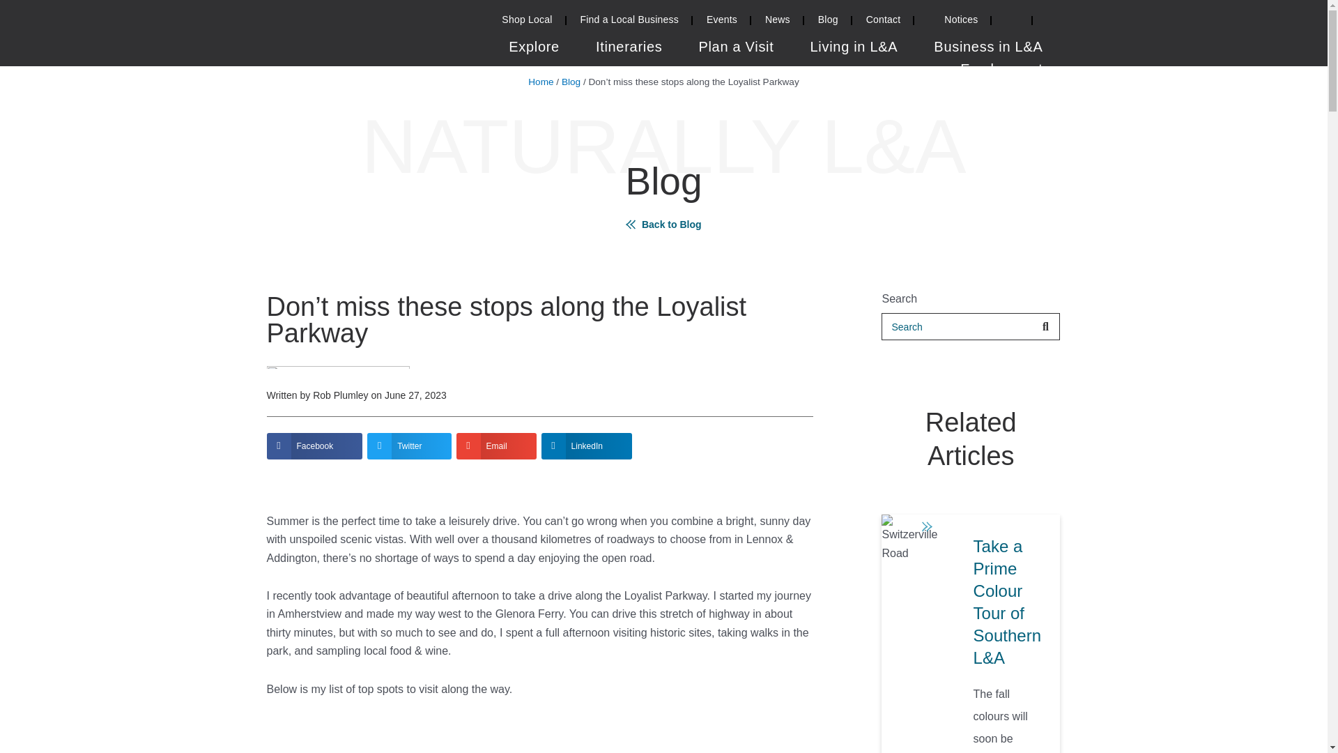  What do you see at coordinates (629, 22) in the screenshot?
I see `Find a Local Business` at bounding box center [629, 22].